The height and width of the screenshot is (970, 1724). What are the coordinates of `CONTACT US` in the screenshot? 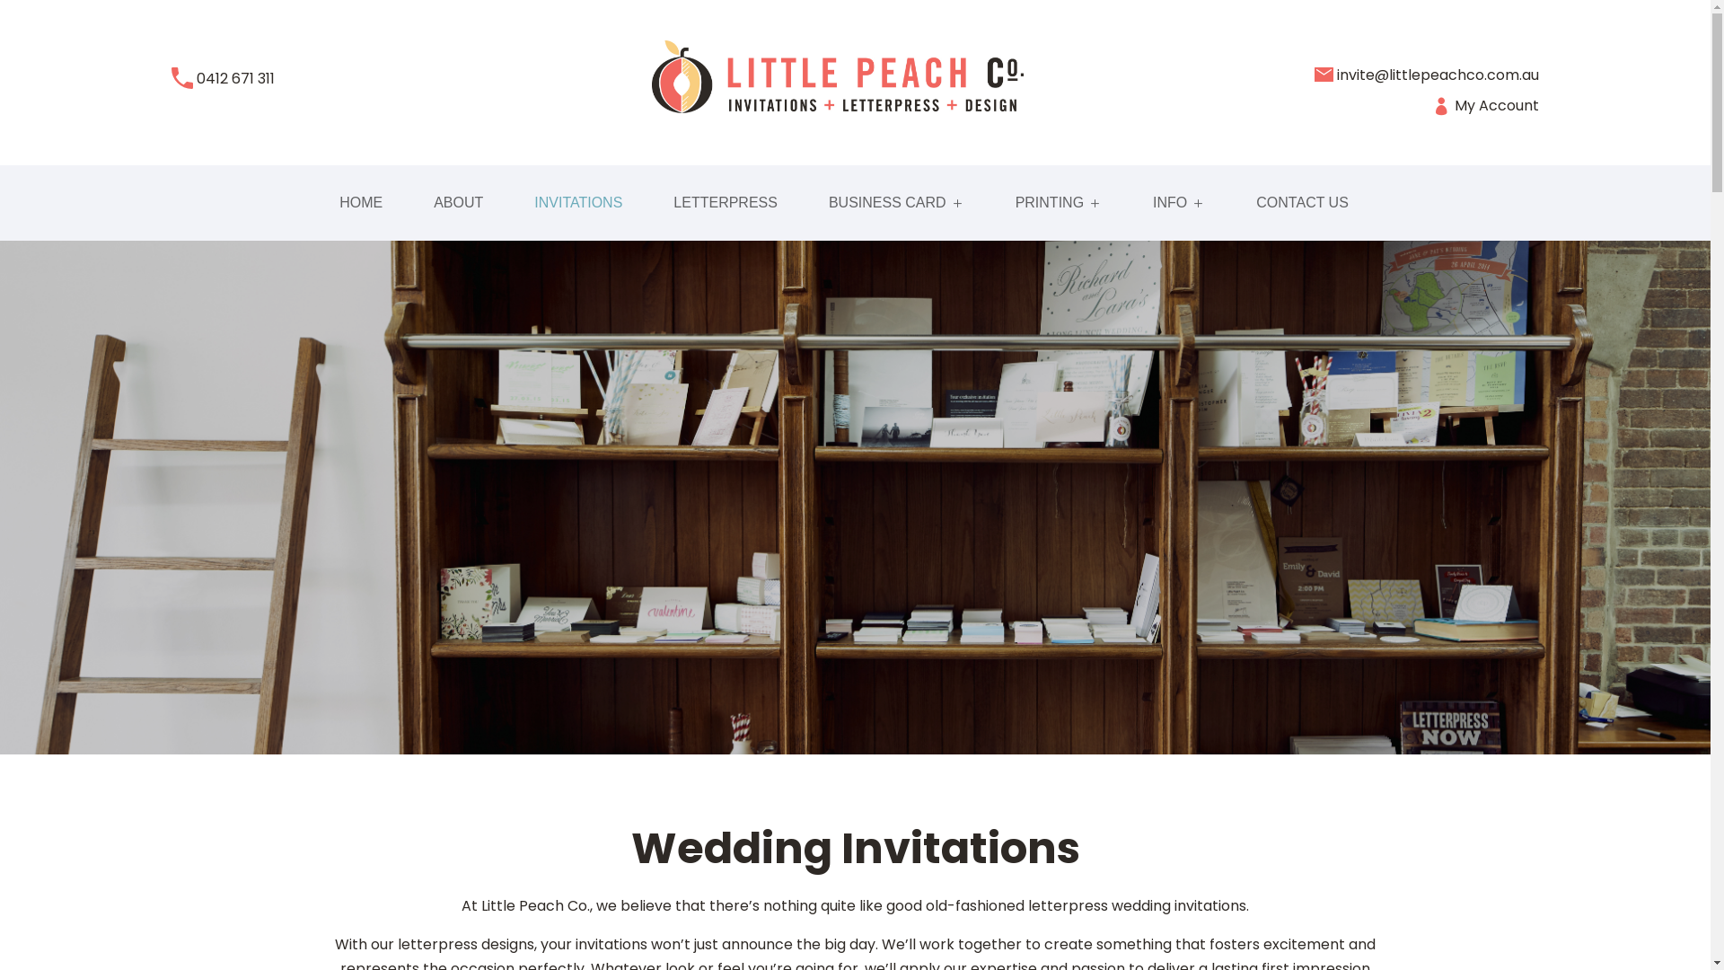 It's located at (1302, 207).